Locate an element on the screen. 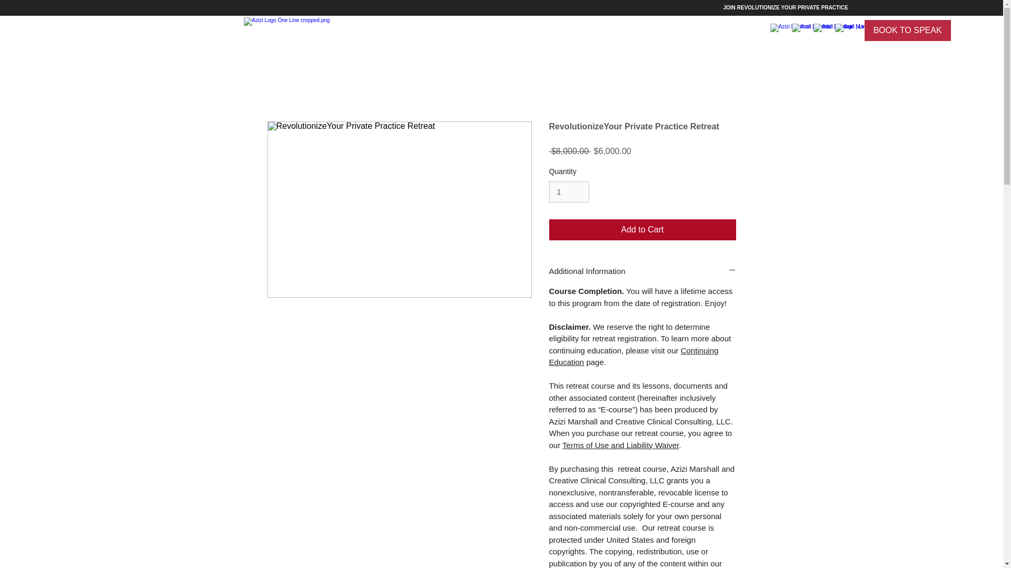 The image size is (1011, 568). JOIN REVOLUTIONIZE YOUR PRIVATE PRACTICE is located at coordinates (785, 7).